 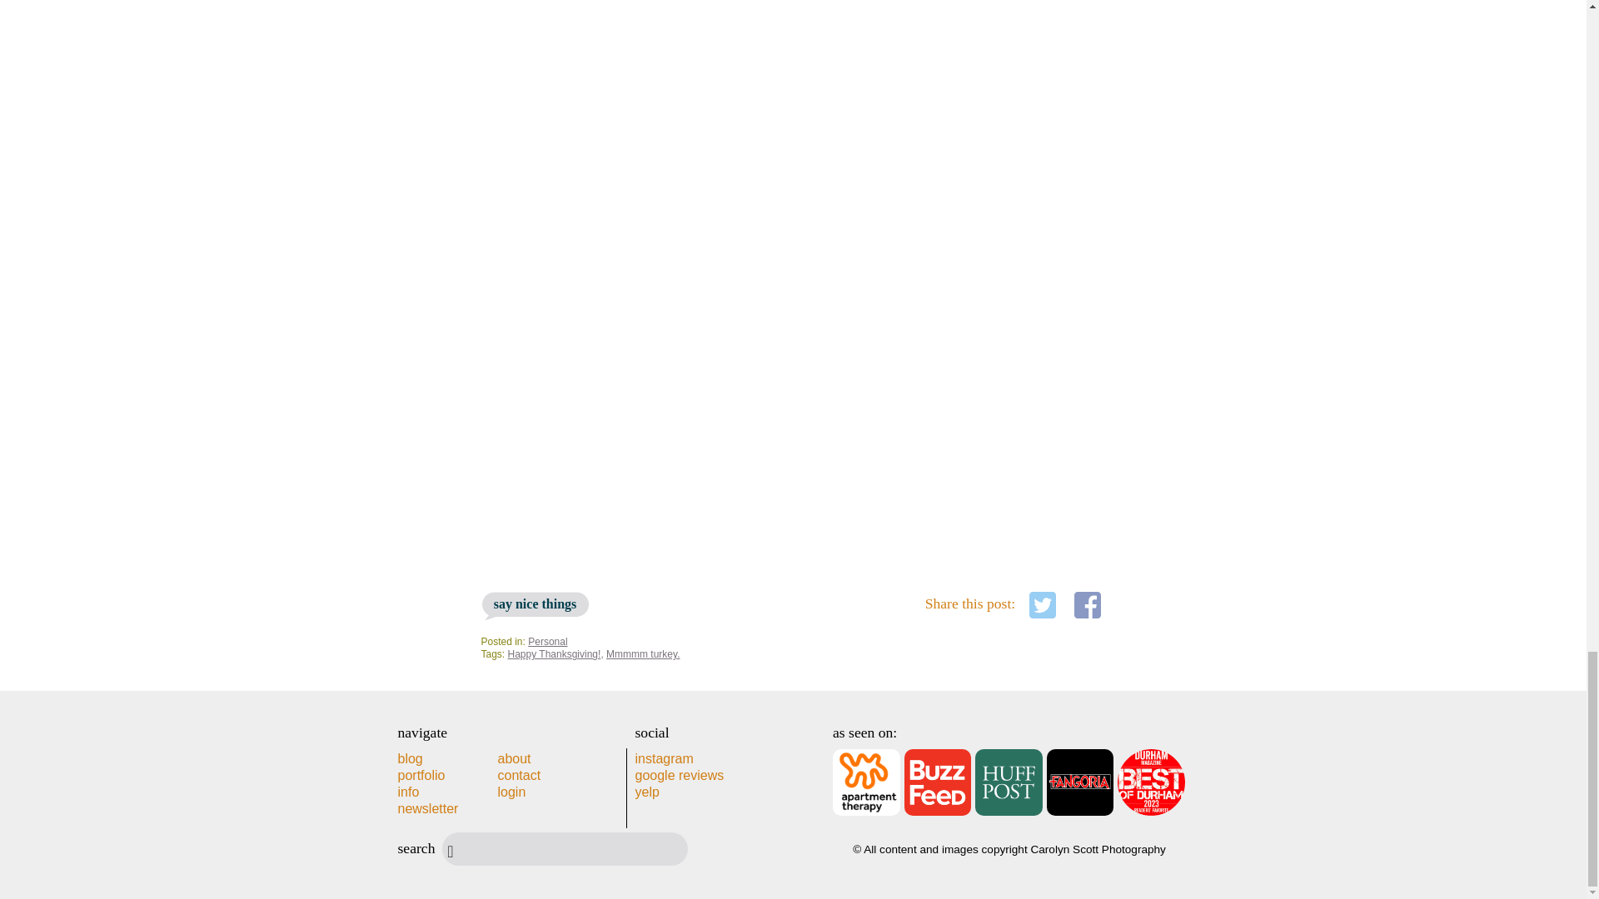 What do you see at coordinates (555, 653) in the screenshot?
I see `Happy Thanksgiving!` at bounding box center [555, 653].